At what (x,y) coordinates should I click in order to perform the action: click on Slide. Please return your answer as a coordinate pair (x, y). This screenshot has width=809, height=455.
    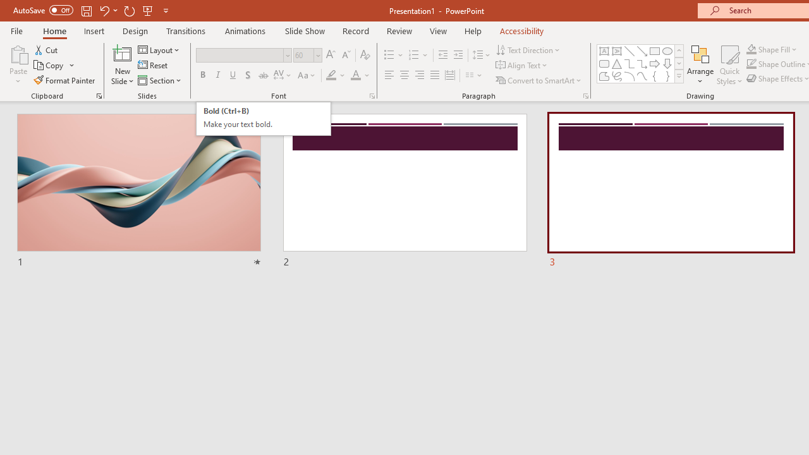
    Looking at the image, I should click on (671, 191).